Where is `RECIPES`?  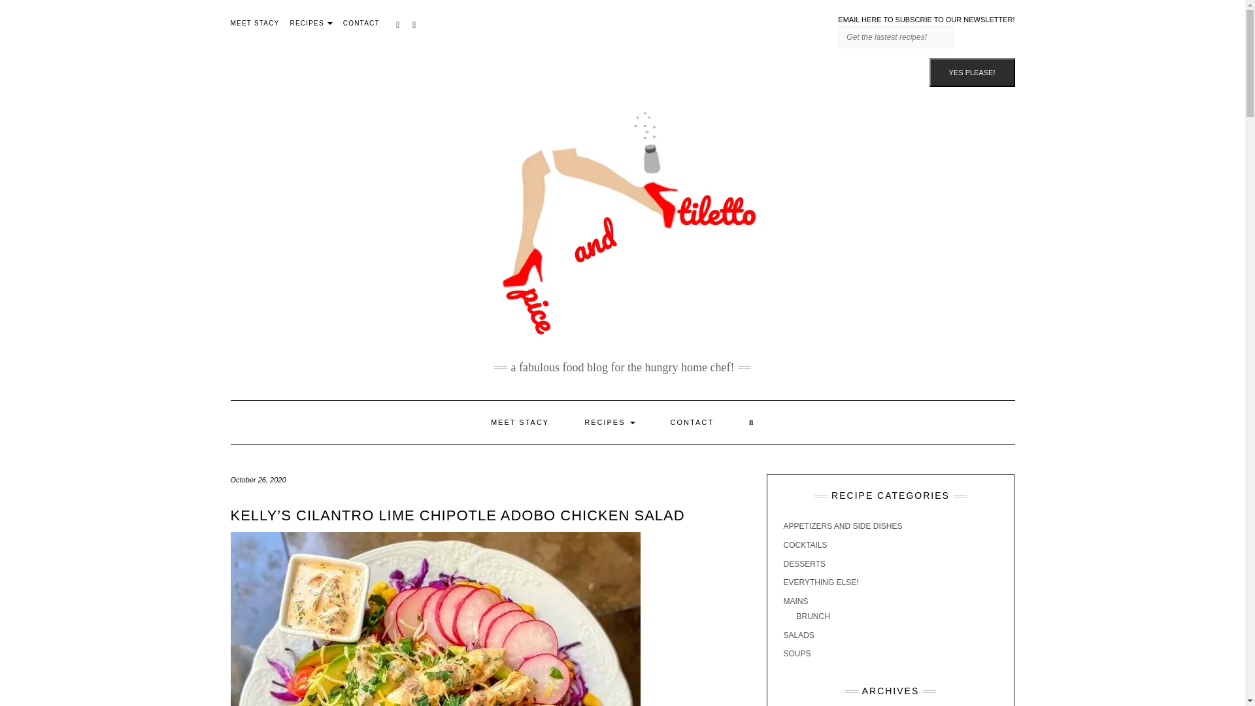 RECIPES is located at coordinates (311, 24).